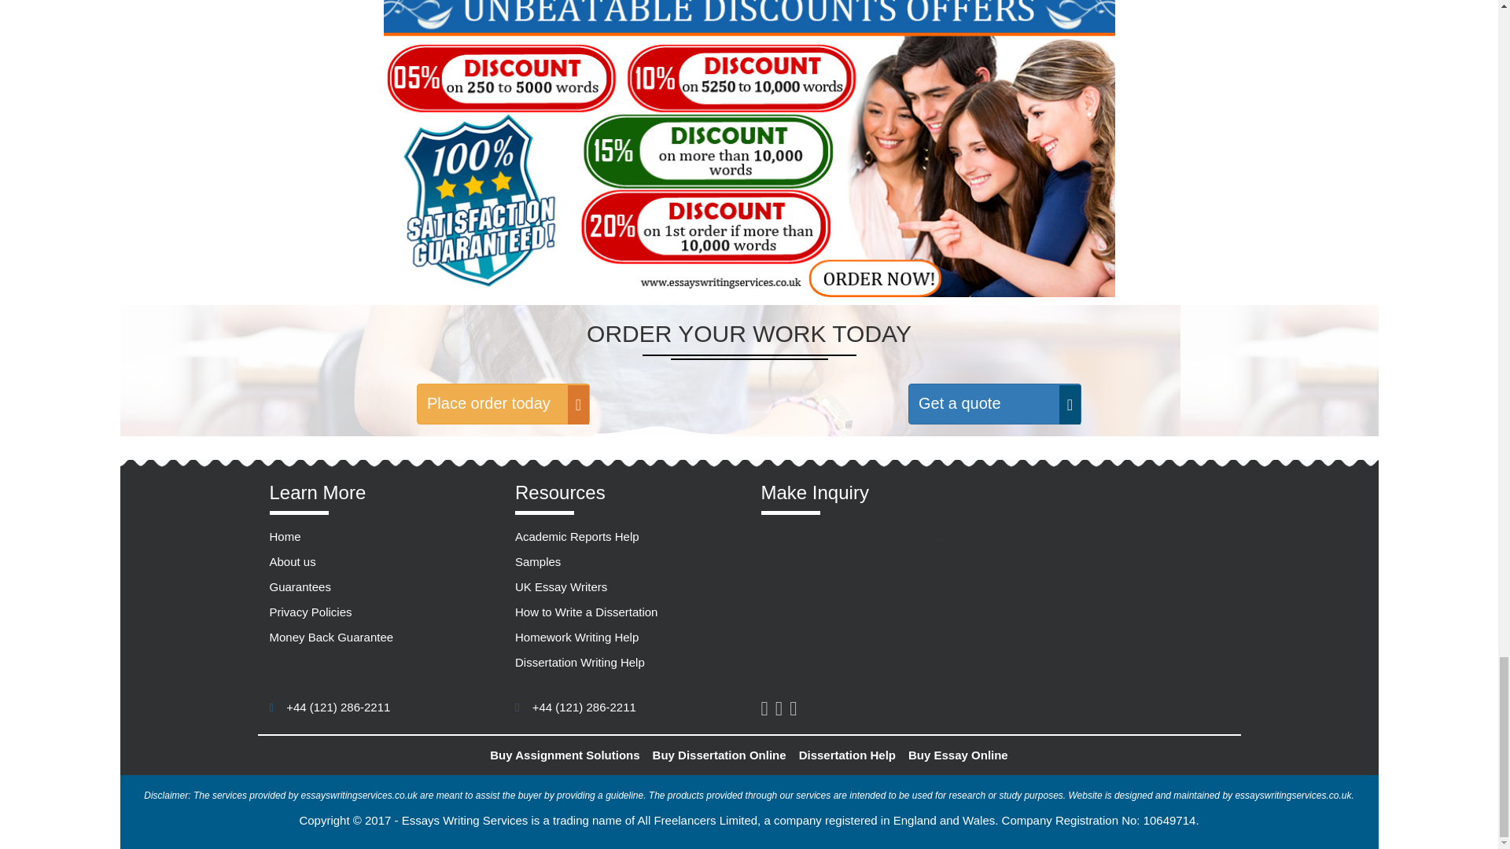  What do you see at coordinates (994, 404) in the screenshot?
I see `Get a quote` at bounding box center [994, 404].